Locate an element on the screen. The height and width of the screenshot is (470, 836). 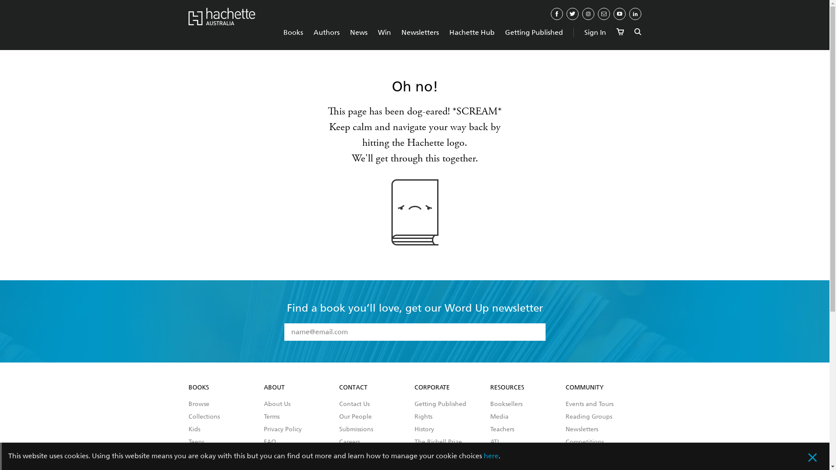
Authors is located at coordinates (327, 32).